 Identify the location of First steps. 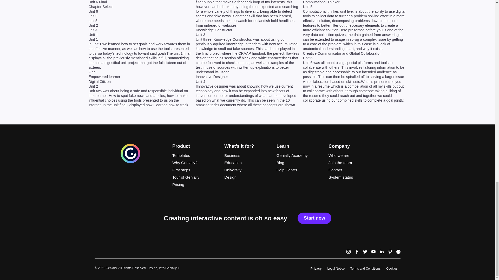
(195, 170).